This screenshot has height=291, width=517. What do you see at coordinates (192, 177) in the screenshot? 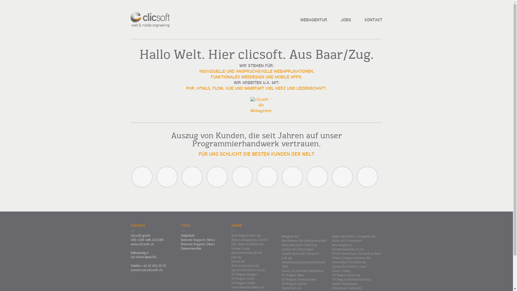
I see `Swiss Ice Hockey` at bounding box center [192, 177].